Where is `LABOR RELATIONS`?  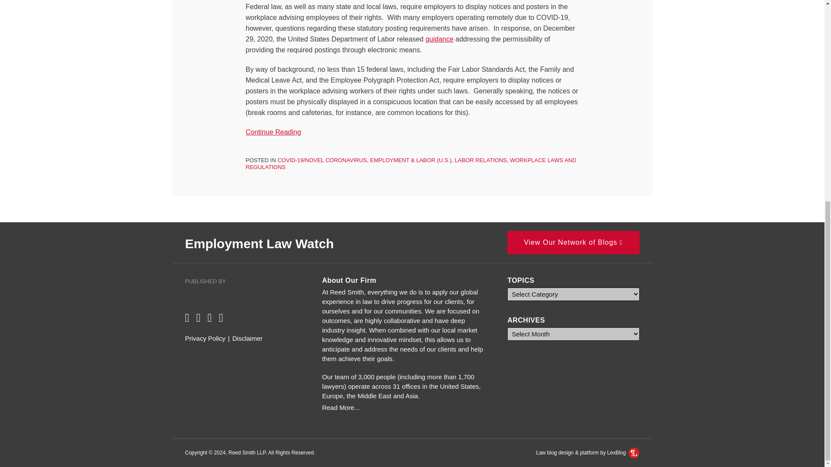 LABOR RELATIONS is located at coordinates (480, 160).